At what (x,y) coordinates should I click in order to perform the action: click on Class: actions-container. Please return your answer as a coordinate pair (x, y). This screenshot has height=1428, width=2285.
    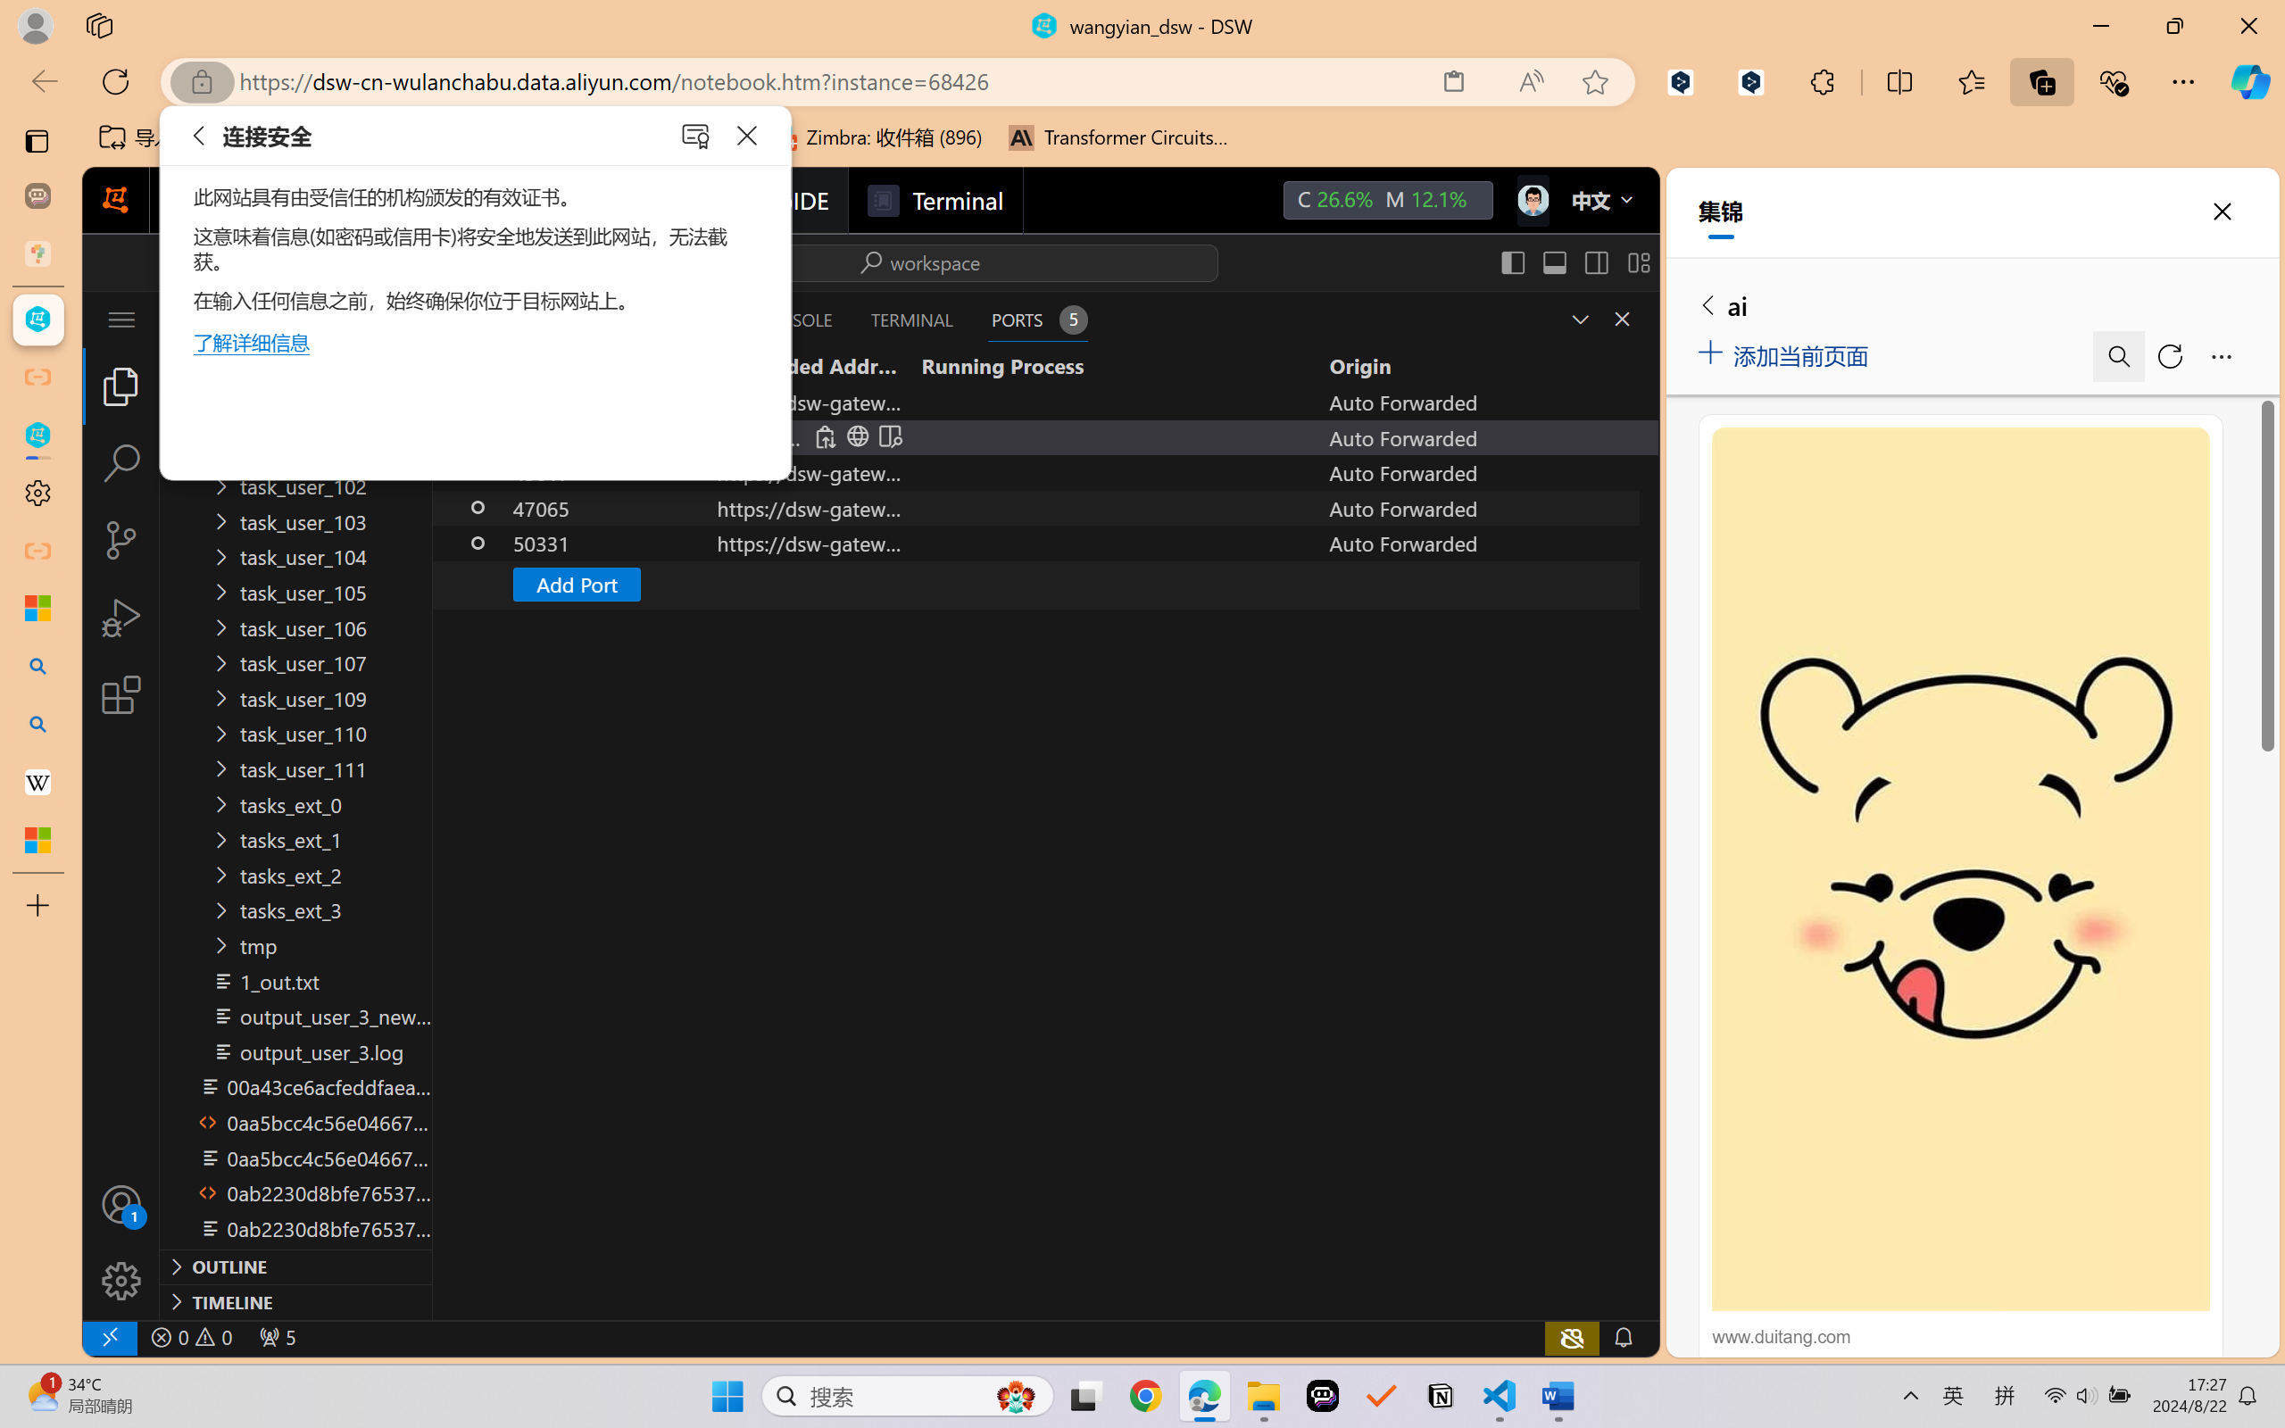
    Looking at the image, I should click on (1603, 320).